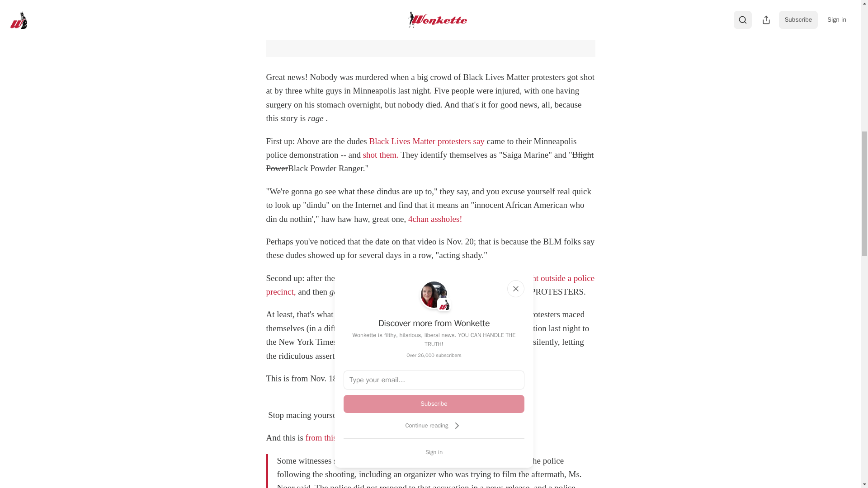 This screenshot has height=488, width=868. I want to click on Subscribe, so click(434, 404).